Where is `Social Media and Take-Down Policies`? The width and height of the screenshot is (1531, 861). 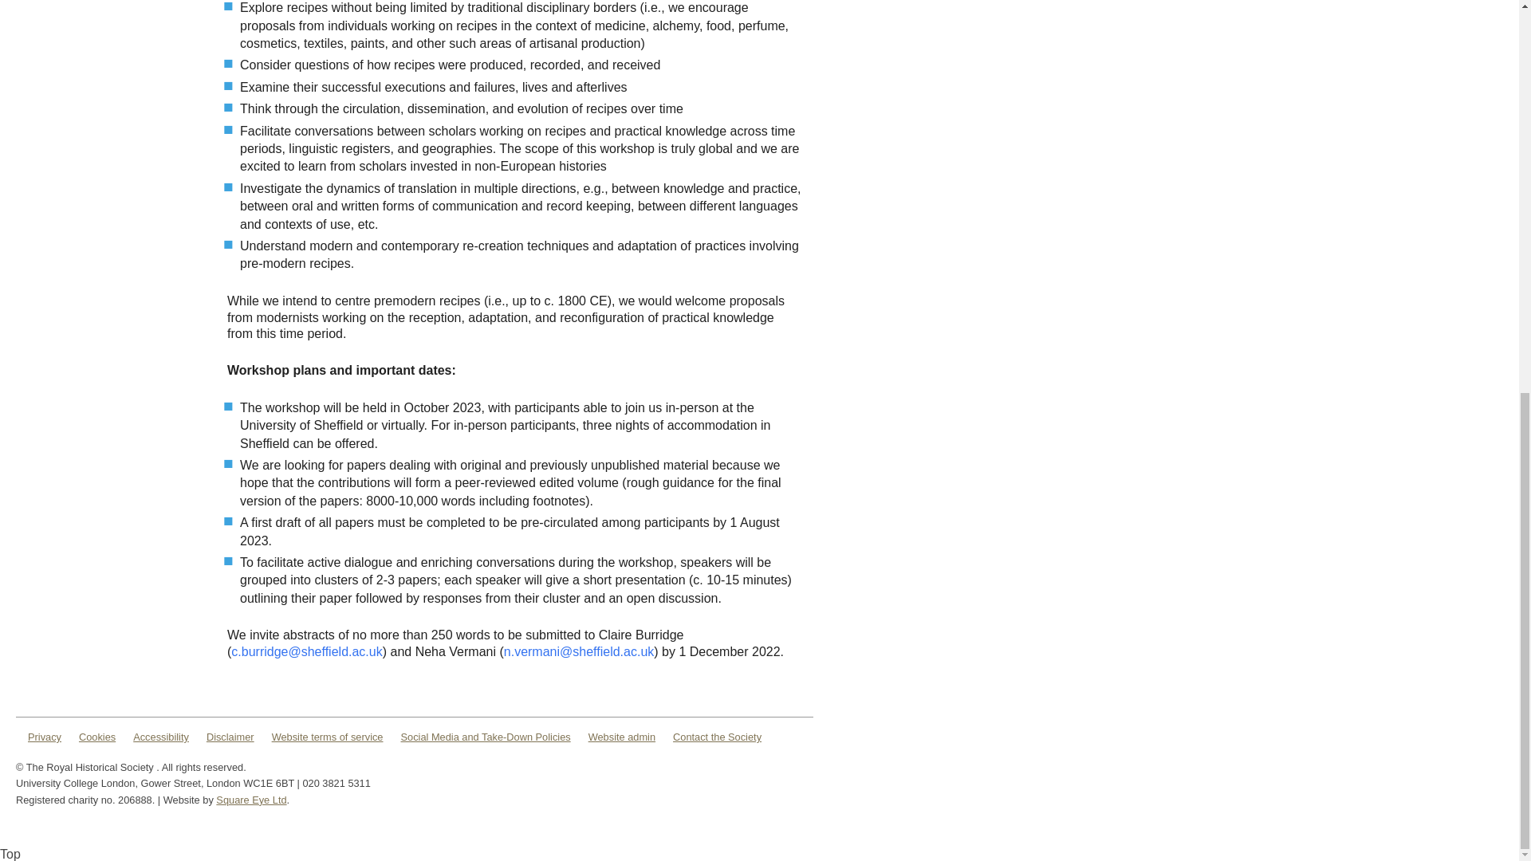
Social Media and Take-Down Policies is located at coordinates (485, 737).